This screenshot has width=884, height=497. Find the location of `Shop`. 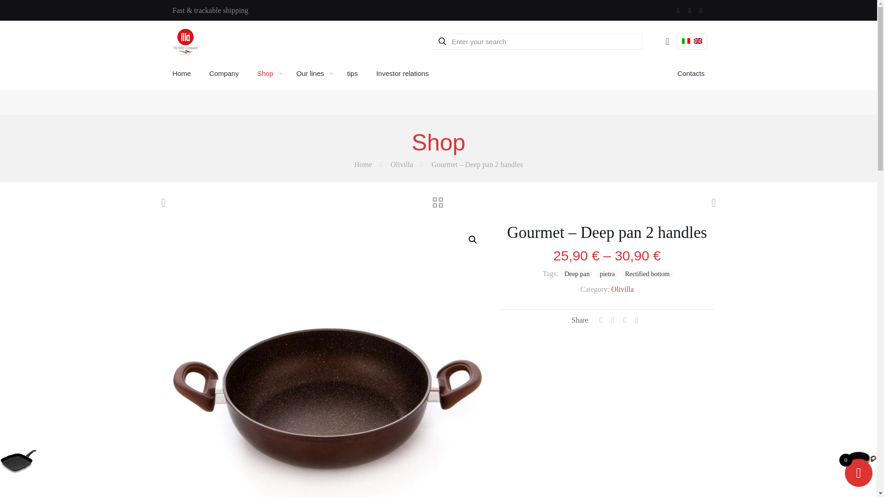

Shop is located at coordinates (268, 74).